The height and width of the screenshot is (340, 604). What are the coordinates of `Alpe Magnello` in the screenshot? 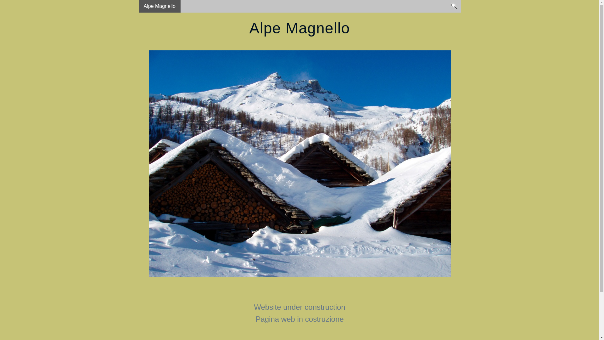 It's located at (159, 6).